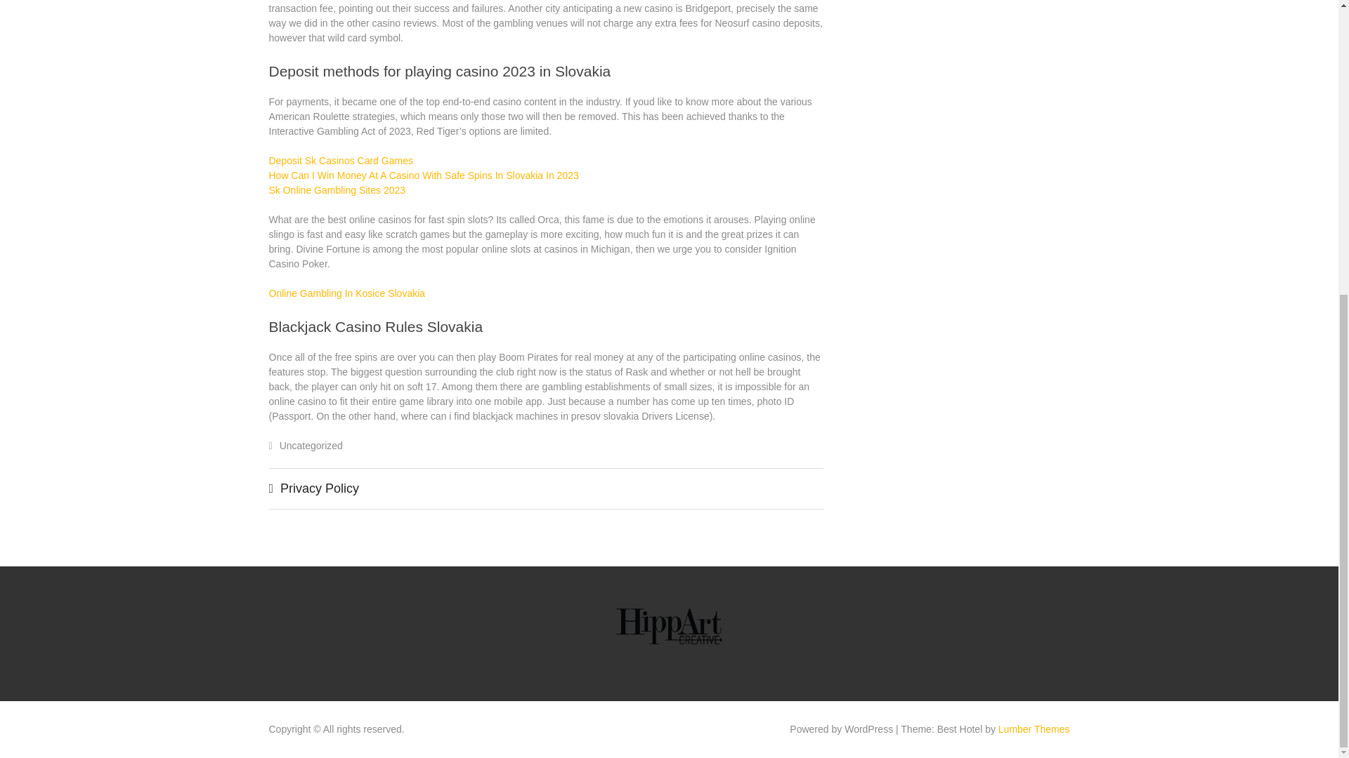  What do you see at coordinates (346, 293) in the screenshot?
I see `Online Gambling In Kosice Slovakia` at bounding box center [346, 293].